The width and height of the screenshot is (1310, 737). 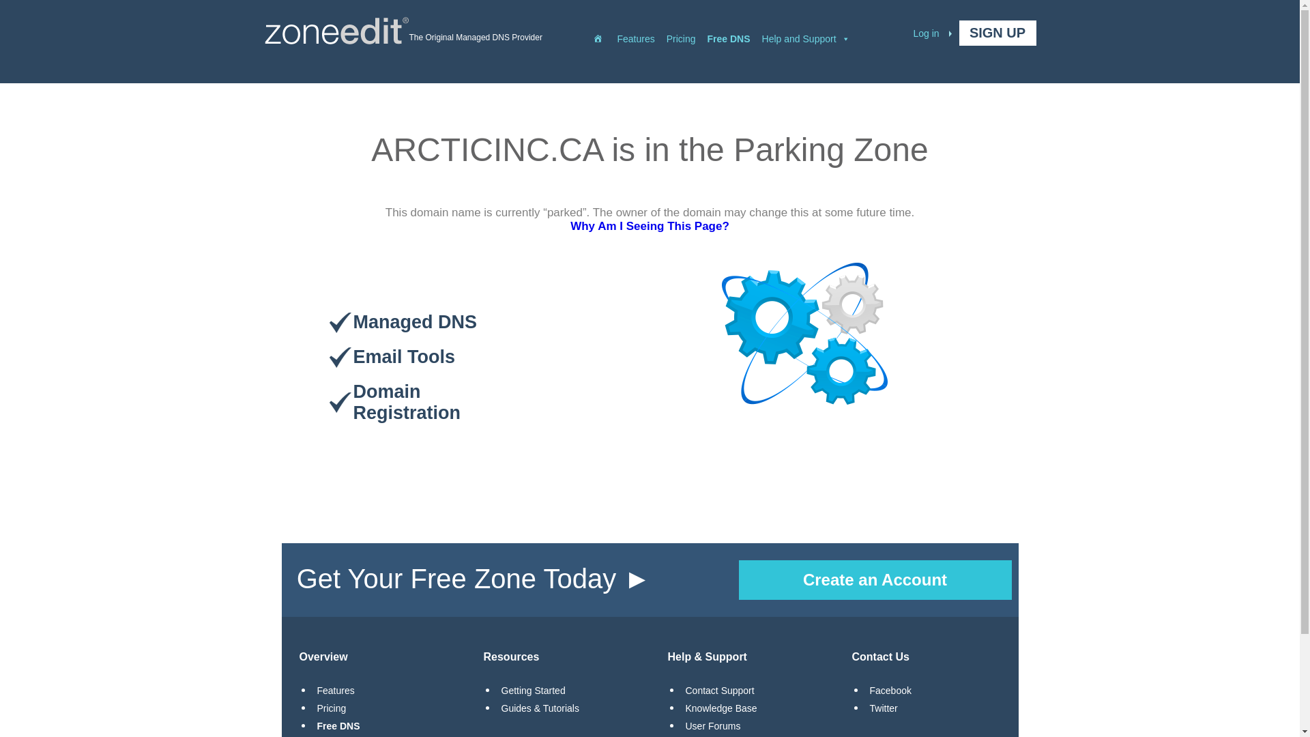 What do you see at coordinates (650, 227) in the screenshot?
I see `Why Am I Seeing This Page?` at bounding box center [650, 227].